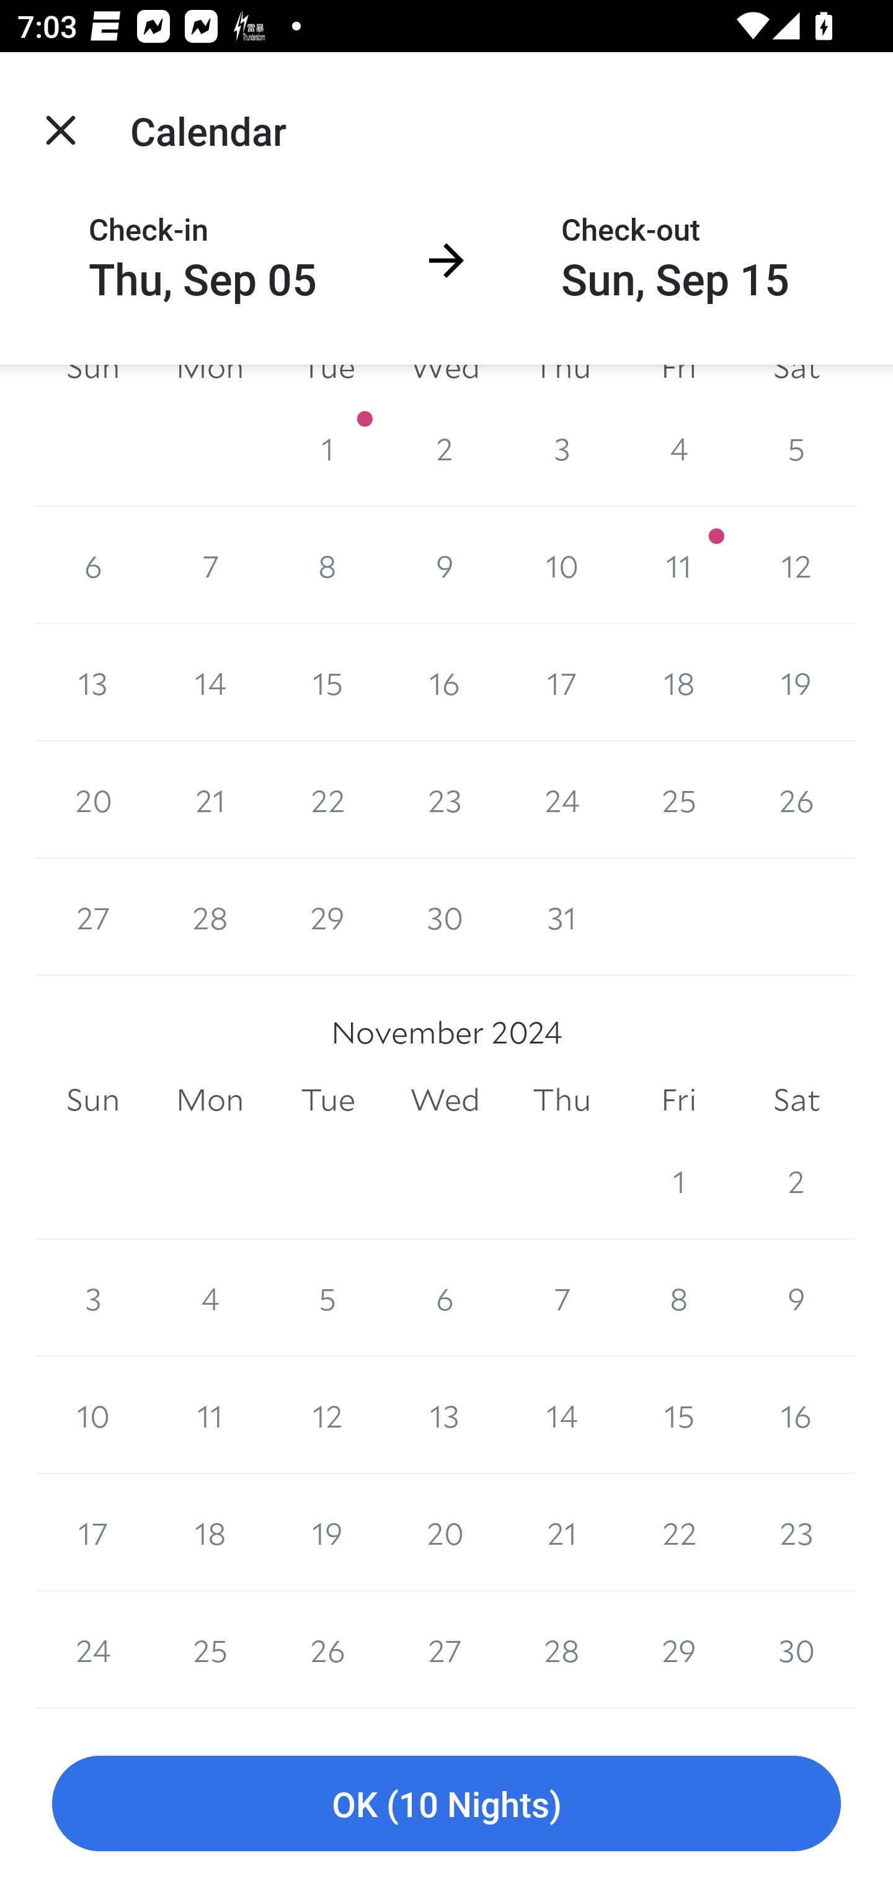  What do you see at coordinates (93, 566) in the screenshot?
I see `6 6 October 2024` at bounding box center [93, 566].